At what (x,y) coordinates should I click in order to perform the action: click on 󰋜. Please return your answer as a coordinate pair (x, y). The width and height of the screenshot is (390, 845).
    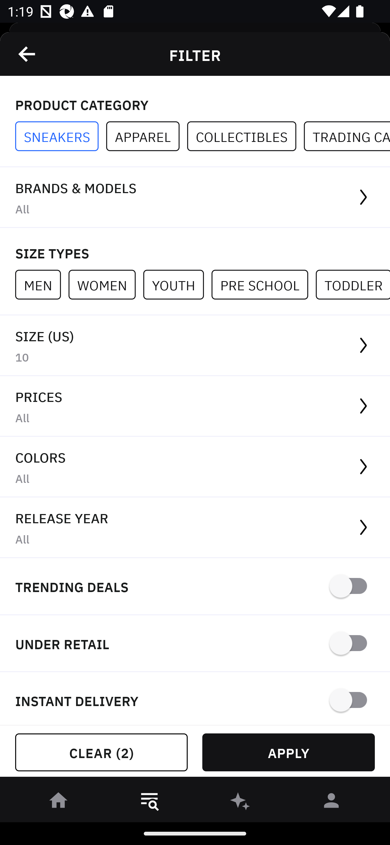
    Looking at the image, I should click on (58, 802).